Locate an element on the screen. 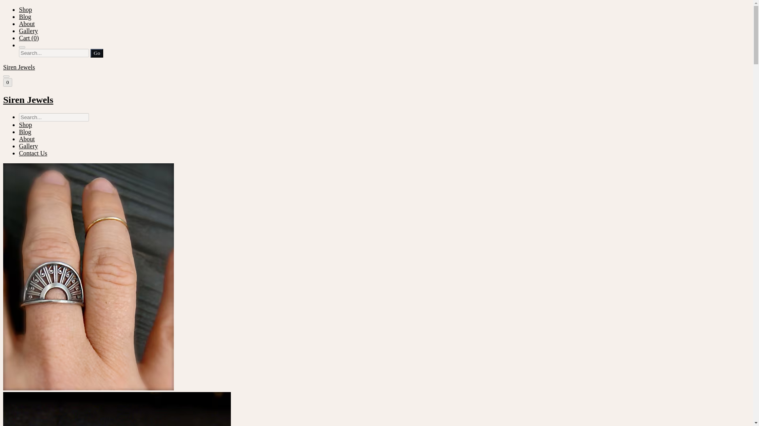 The image size is (759, 426). Blog is located at coordinates (25, 132).